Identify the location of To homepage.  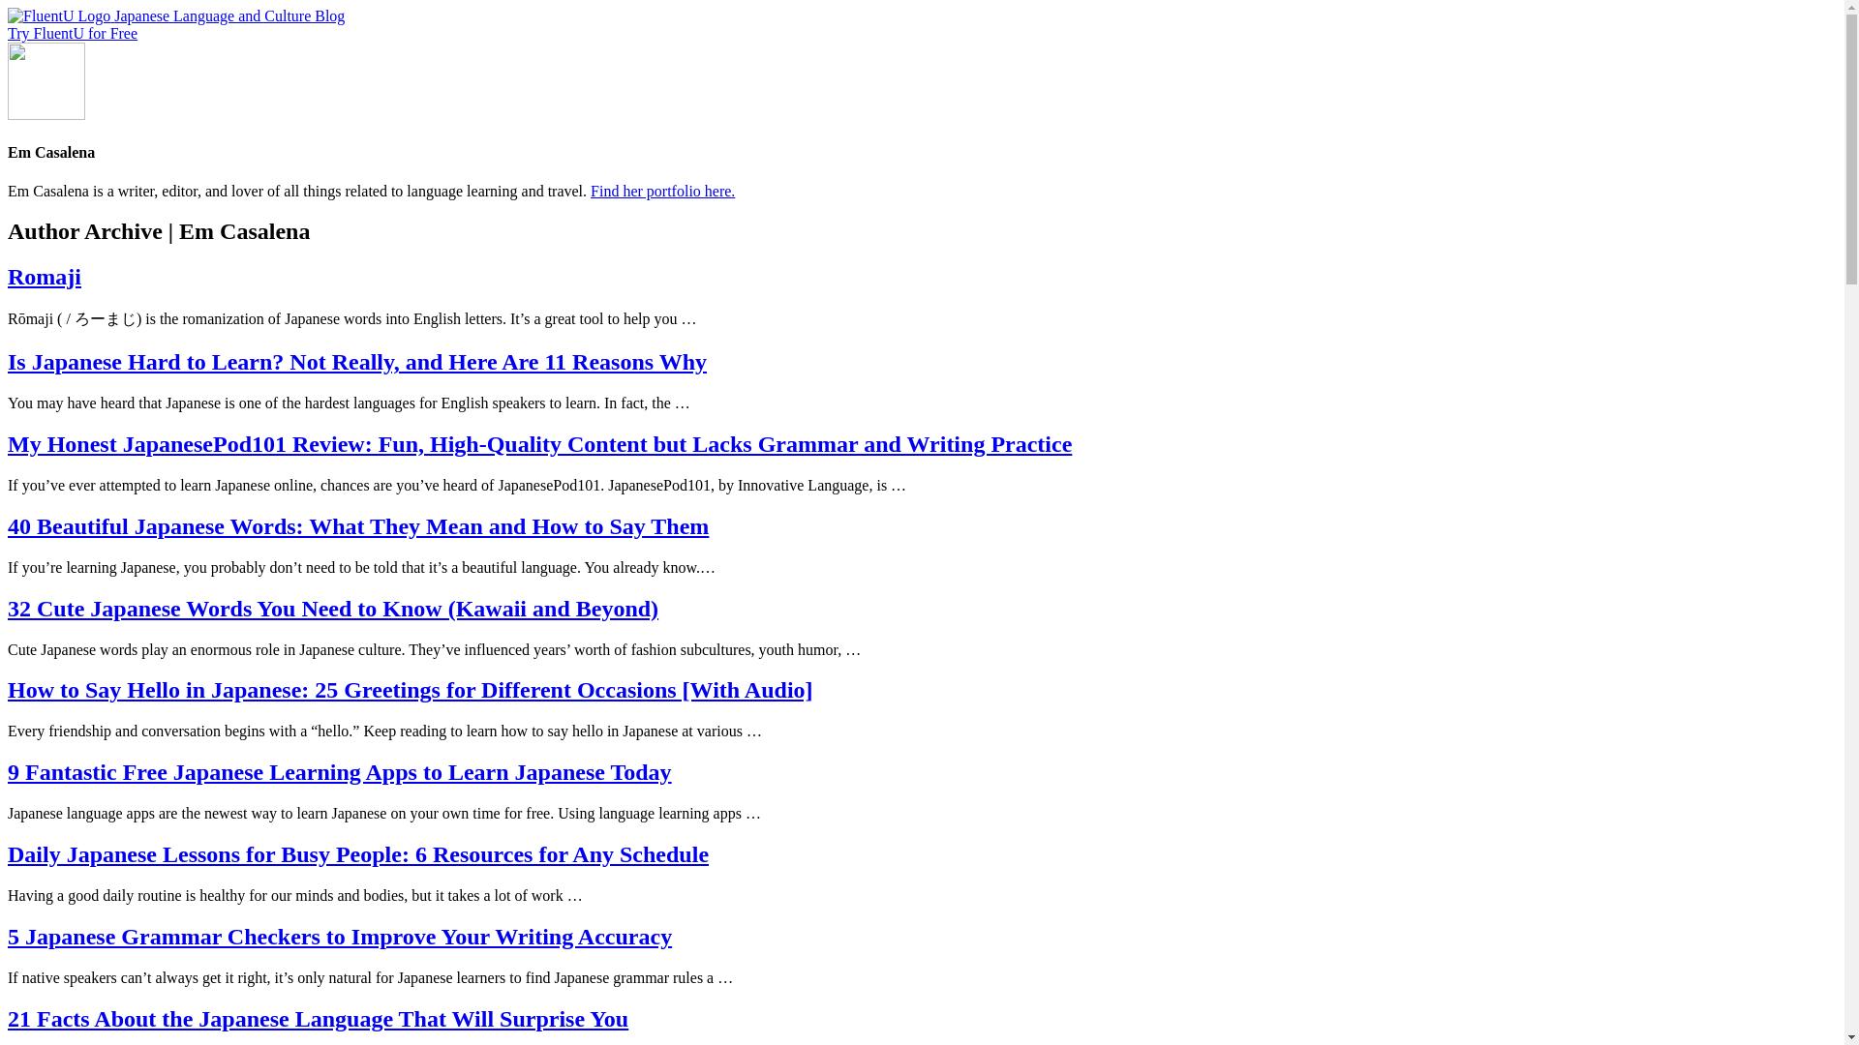
(60, 15).